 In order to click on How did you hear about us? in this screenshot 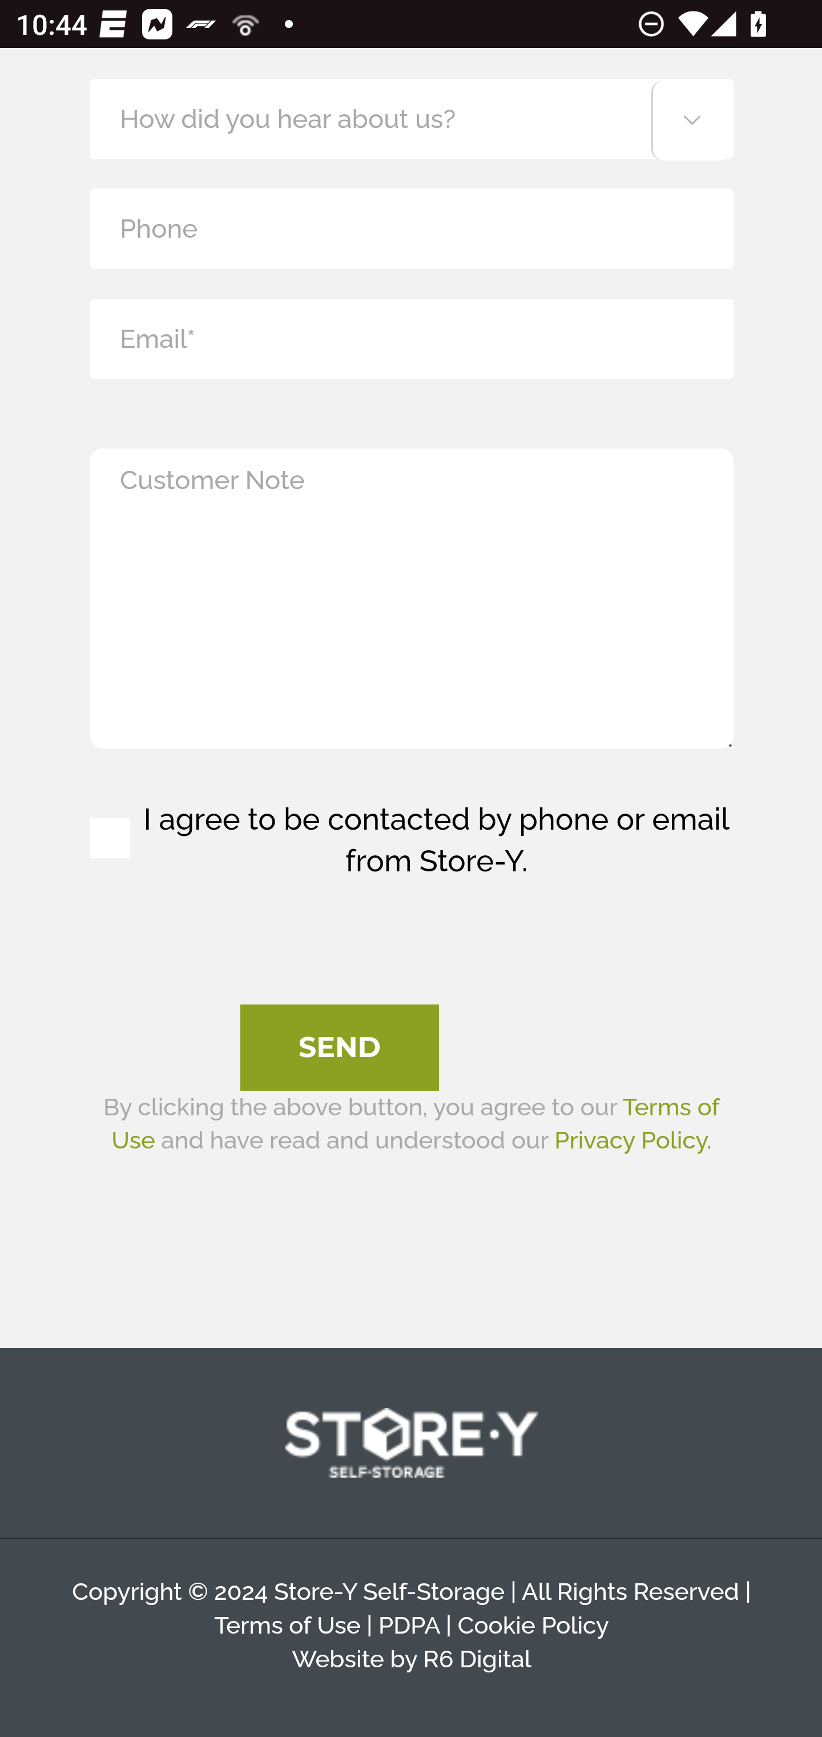, I will do `click(411, 119)`.